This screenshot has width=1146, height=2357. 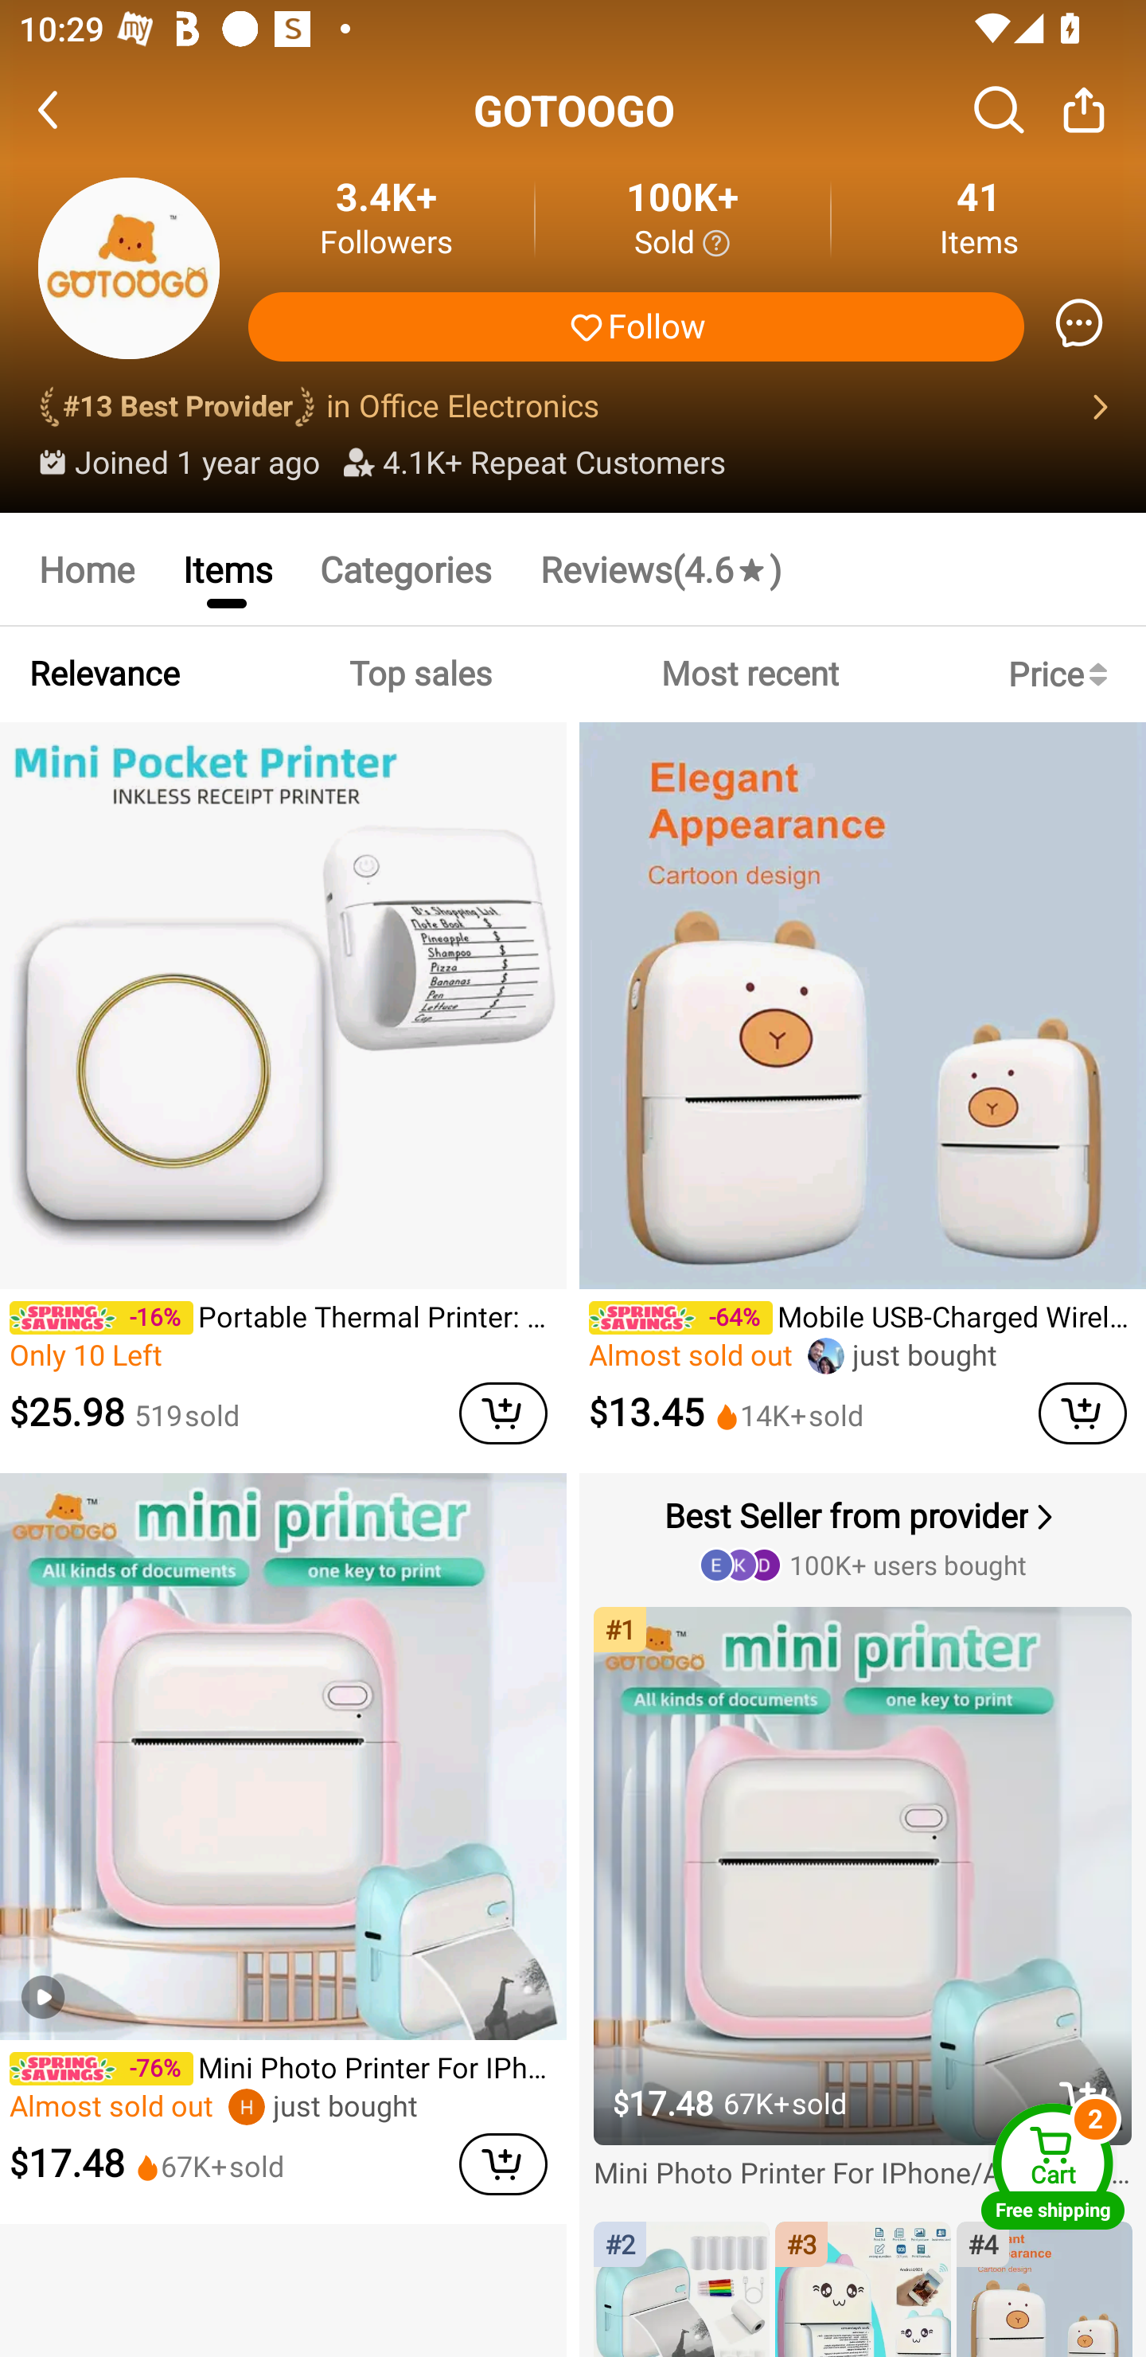 I want to click on Home, so click(x=86, y=569).